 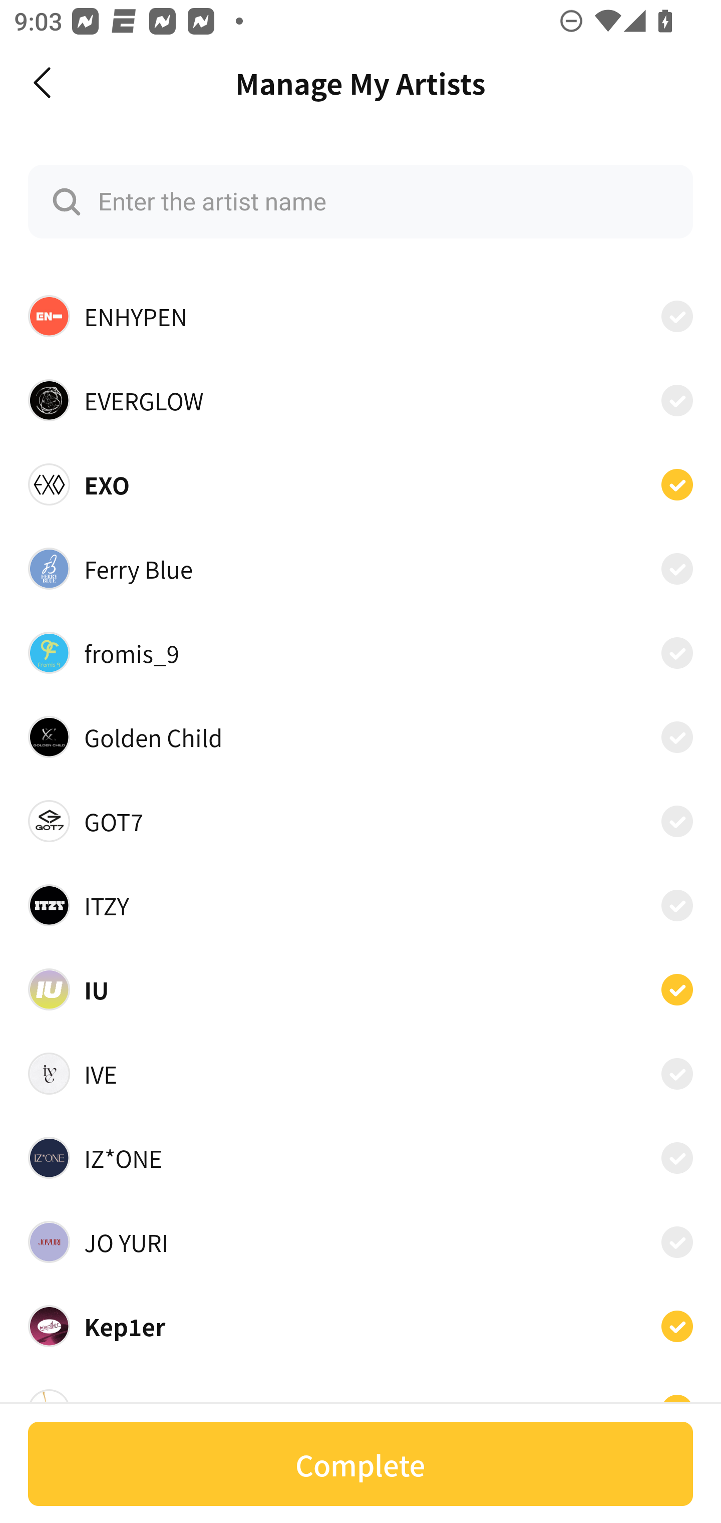 What do you see at coordinates (360, 736) in the screenshot?
I see `Golden Child` at bounding box center [360, 736].